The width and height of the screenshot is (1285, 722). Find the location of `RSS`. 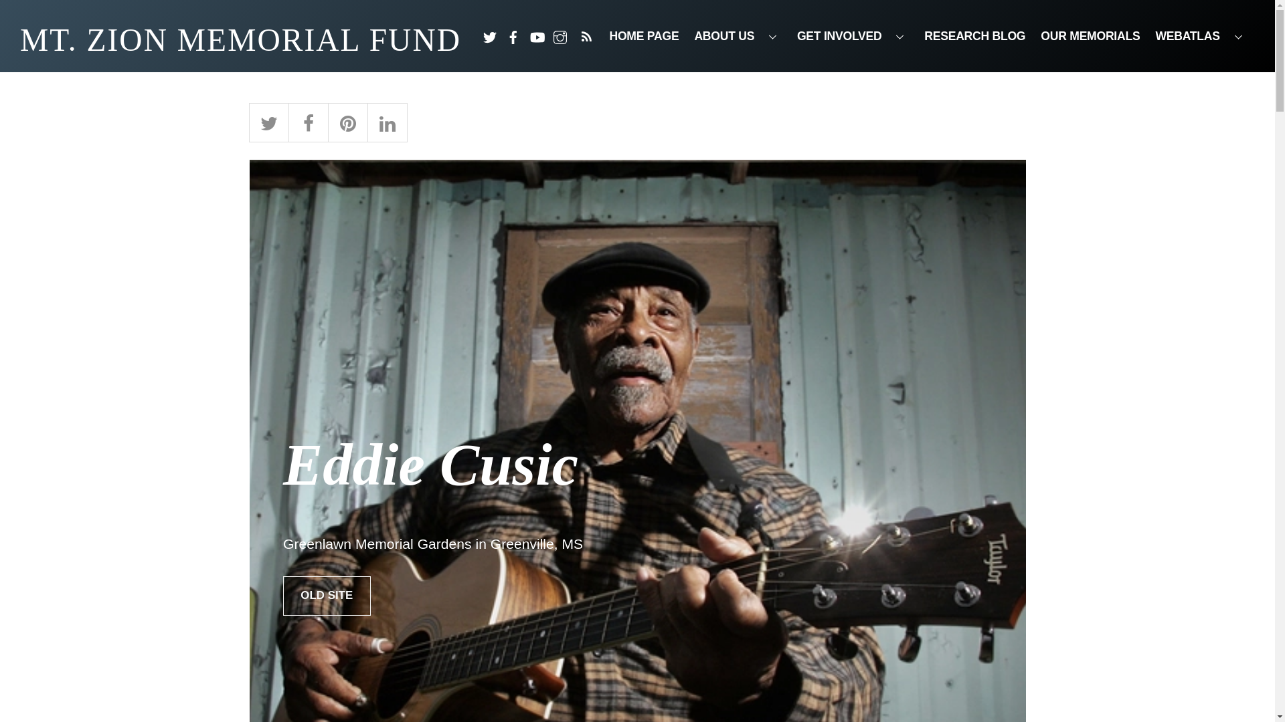

RSS is located at coordinates (586, 36).